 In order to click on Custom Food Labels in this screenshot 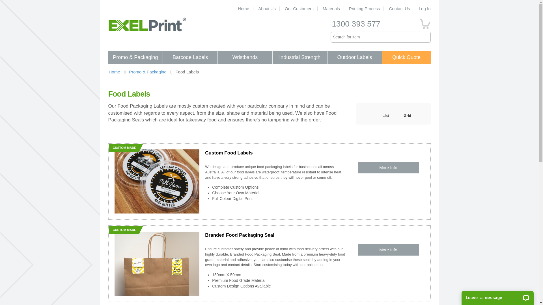, I will do `click(229, 153)`.